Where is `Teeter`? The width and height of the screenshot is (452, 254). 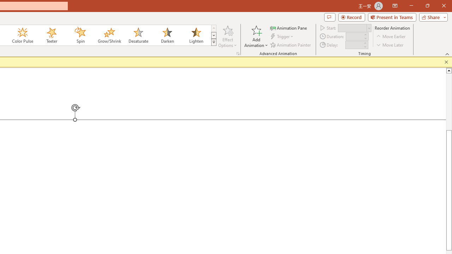 Teeter is located at coordinates (51, 35).